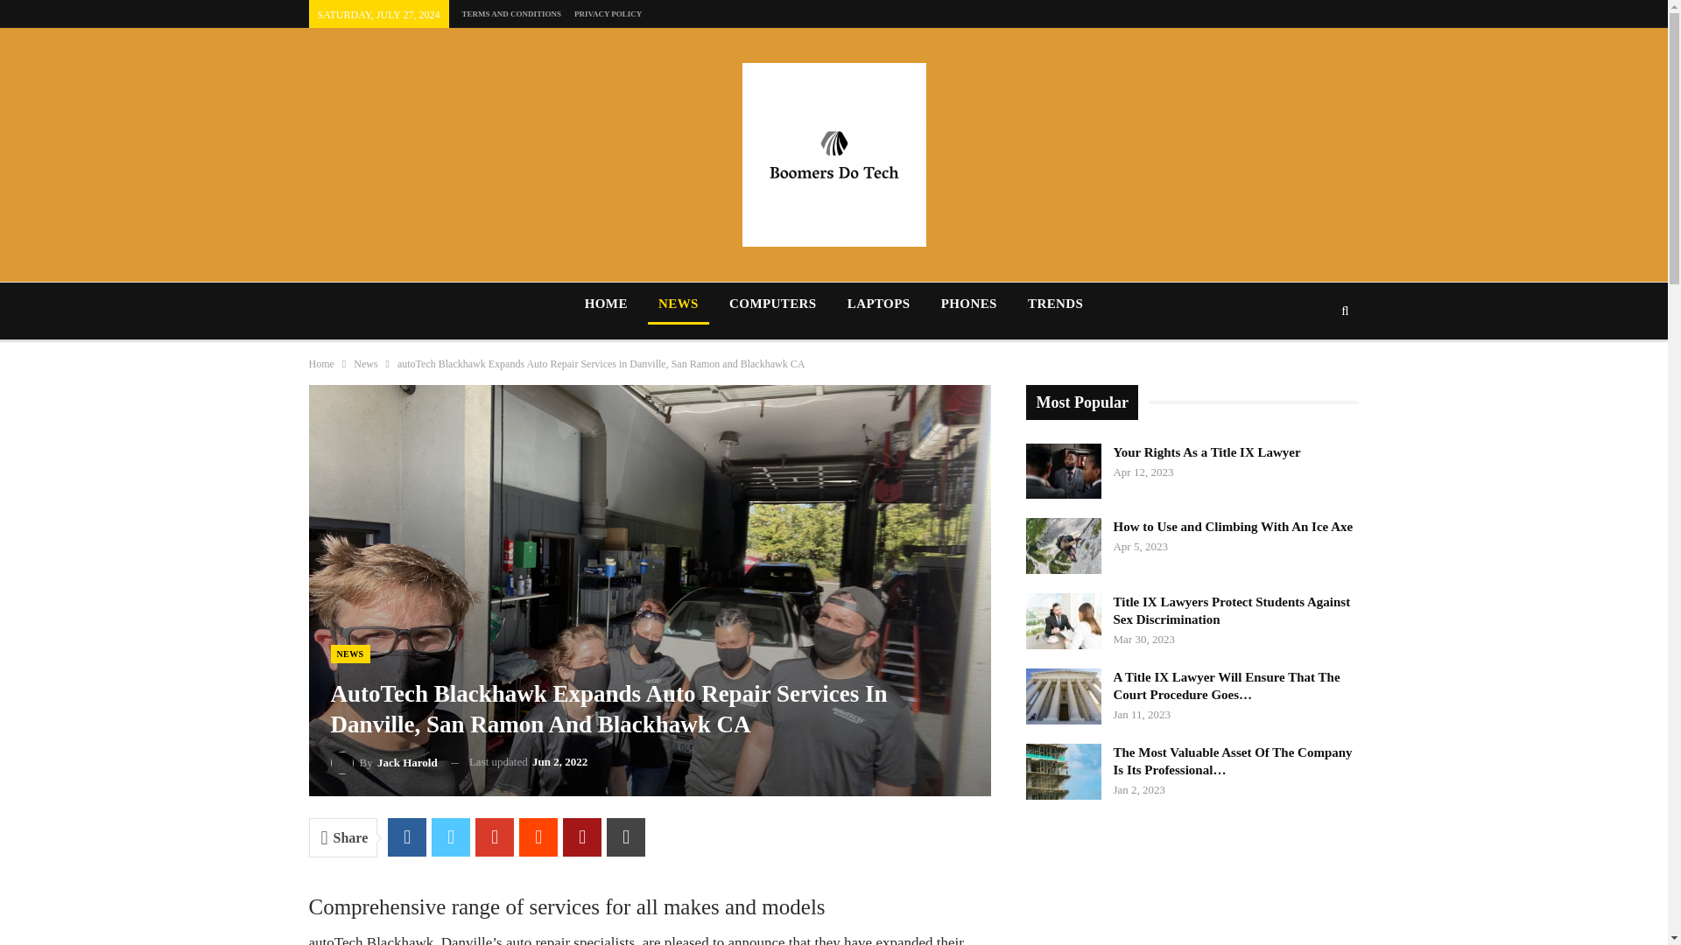 The height and width of the screenshot is (945, 1681). Describe the element at coordinates (350, 654) in the screenshot. I see `NEWS` at that location.